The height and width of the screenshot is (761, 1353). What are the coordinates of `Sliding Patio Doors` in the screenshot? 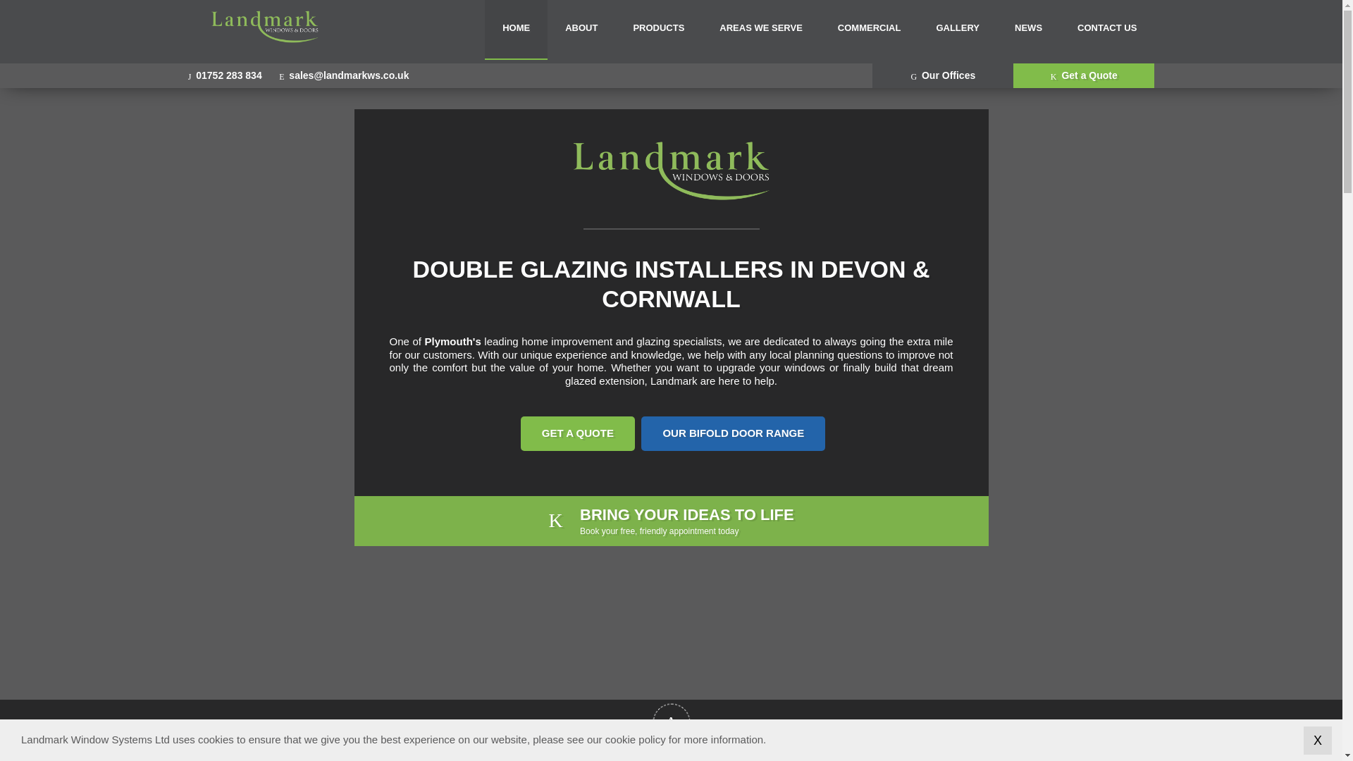 It's located at (939, 21).